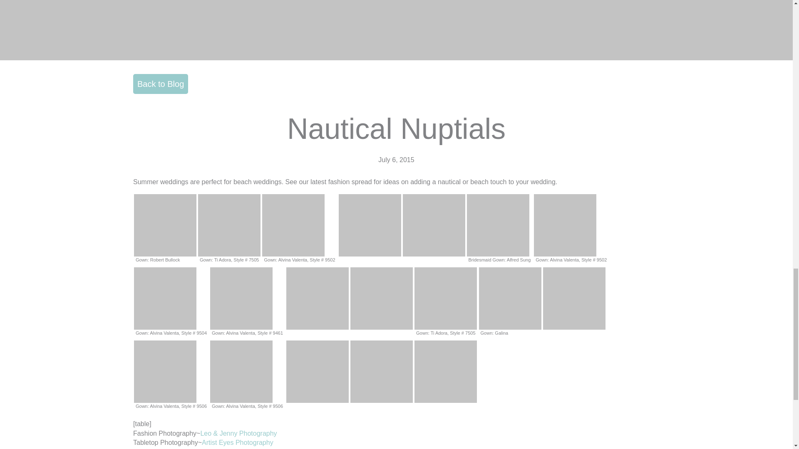 This screenshot has height=449, width=799. What do you see at coordinates (161, 84) in the screenshot?
I see `Back to Blog` at bounding box center [161, 84].